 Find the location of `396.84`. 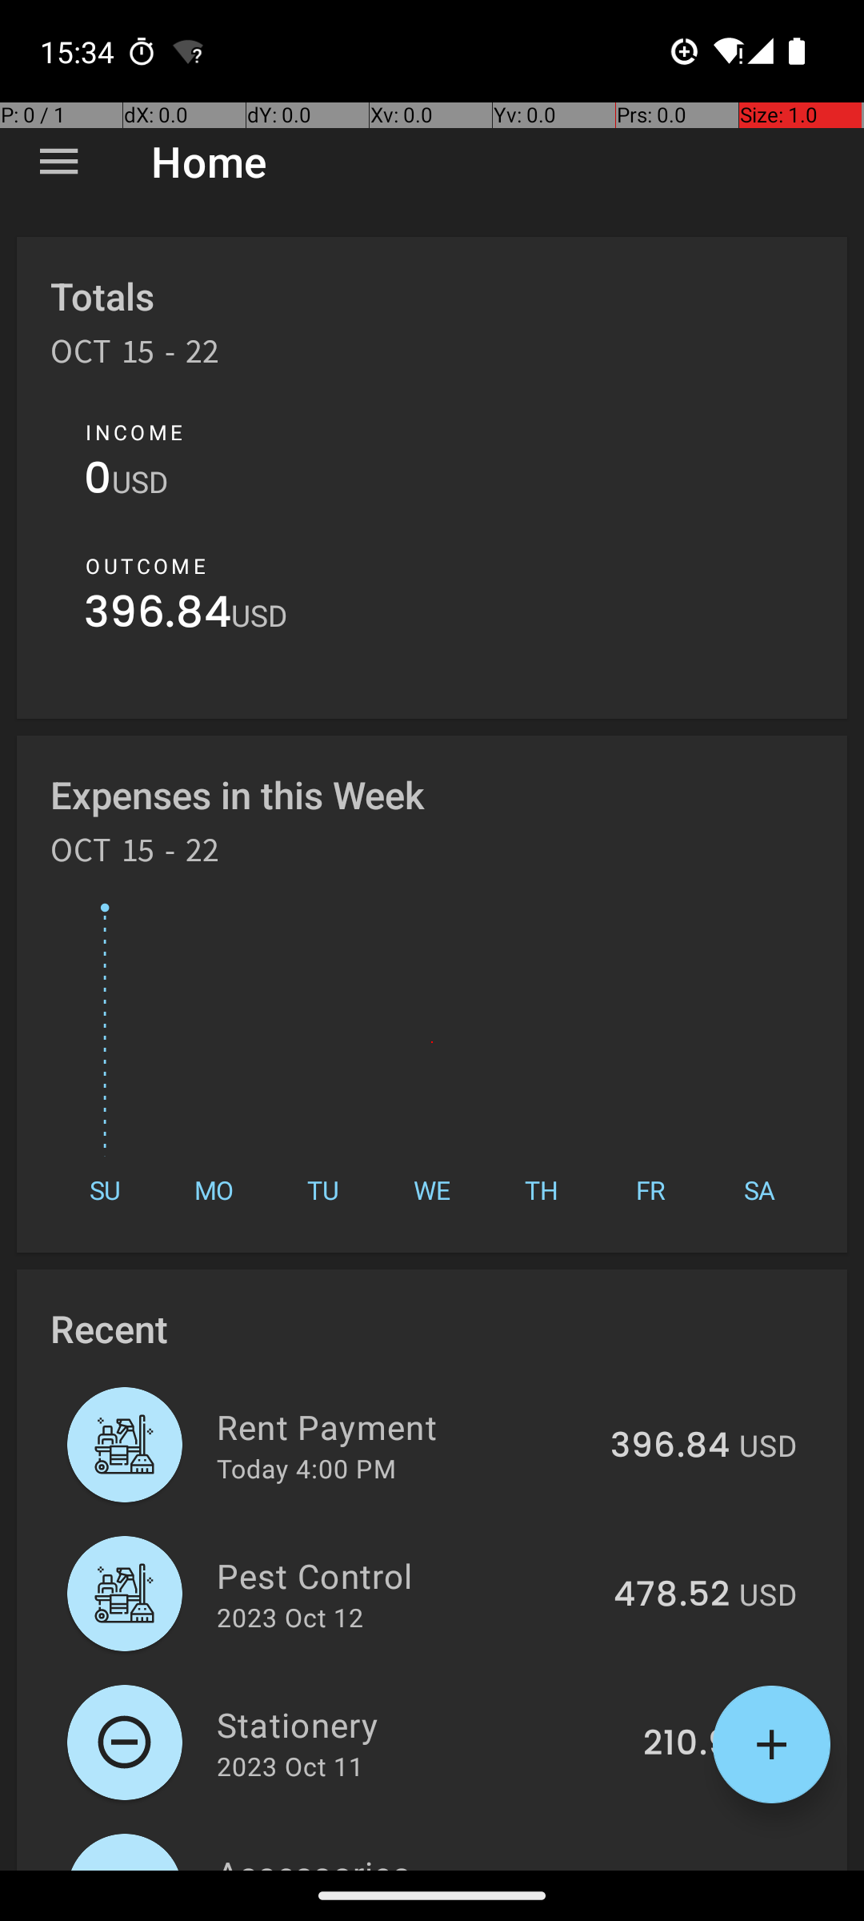

396.84 is located at coordinates (158, 616).